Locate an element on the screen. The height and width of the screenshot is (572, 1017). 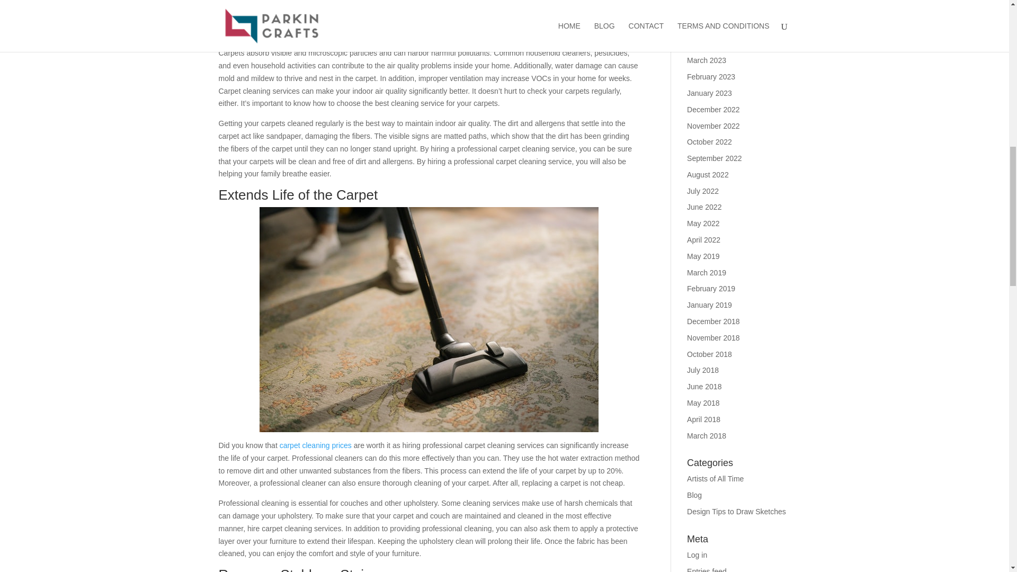
carpet cleaning prices is located at coordinates (316, 445).